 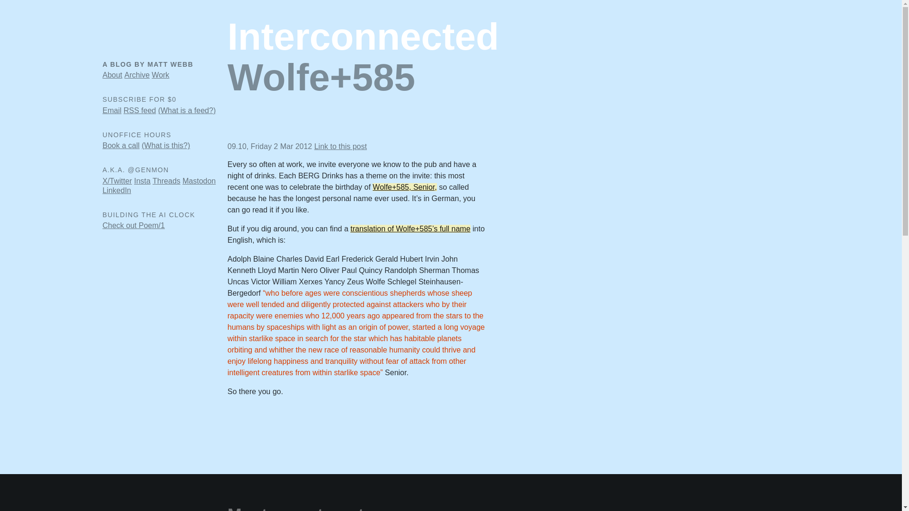 What do you see at coordinates (363, 37) in the screenshot?
I see `Interconnected` at bounding box center [363, 37].